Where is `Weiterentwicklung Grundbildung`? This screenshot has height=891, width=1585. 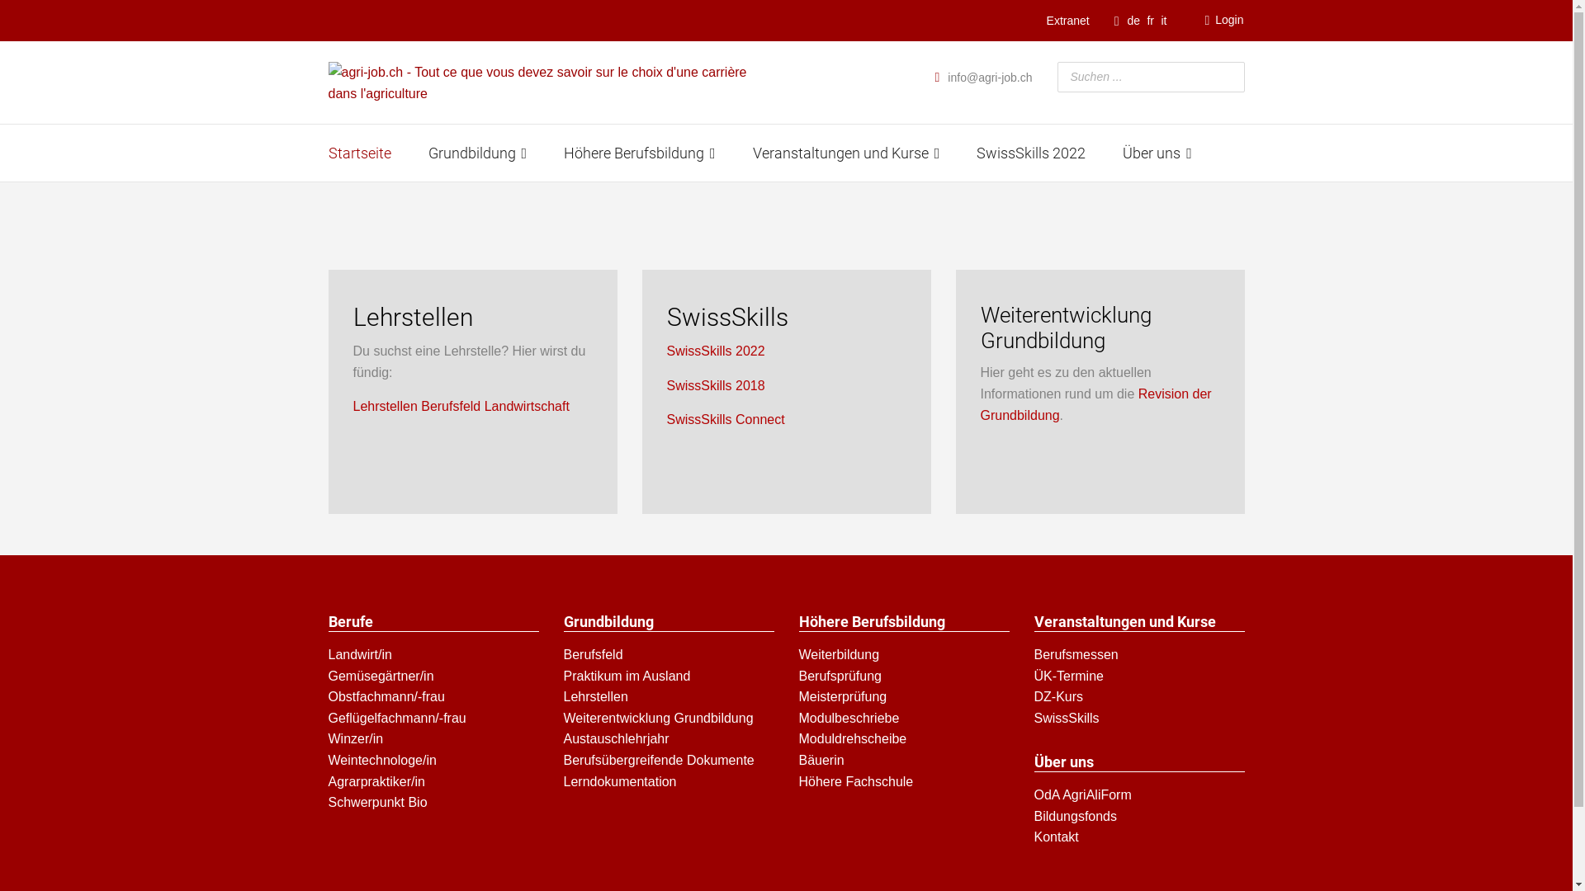
Weiterentwicklung Grundbildung is located at coordinates (669, 719).